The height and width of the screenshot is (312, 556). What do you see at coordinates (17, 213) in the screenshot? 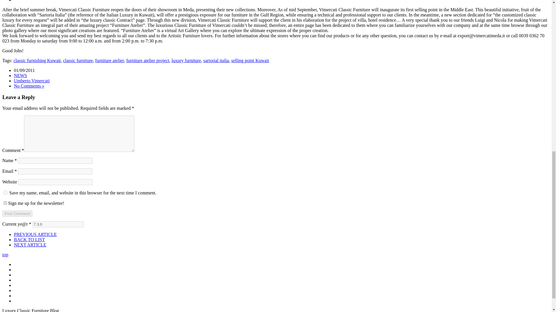
I see `Post Comment` at bounding box center [17, 213].